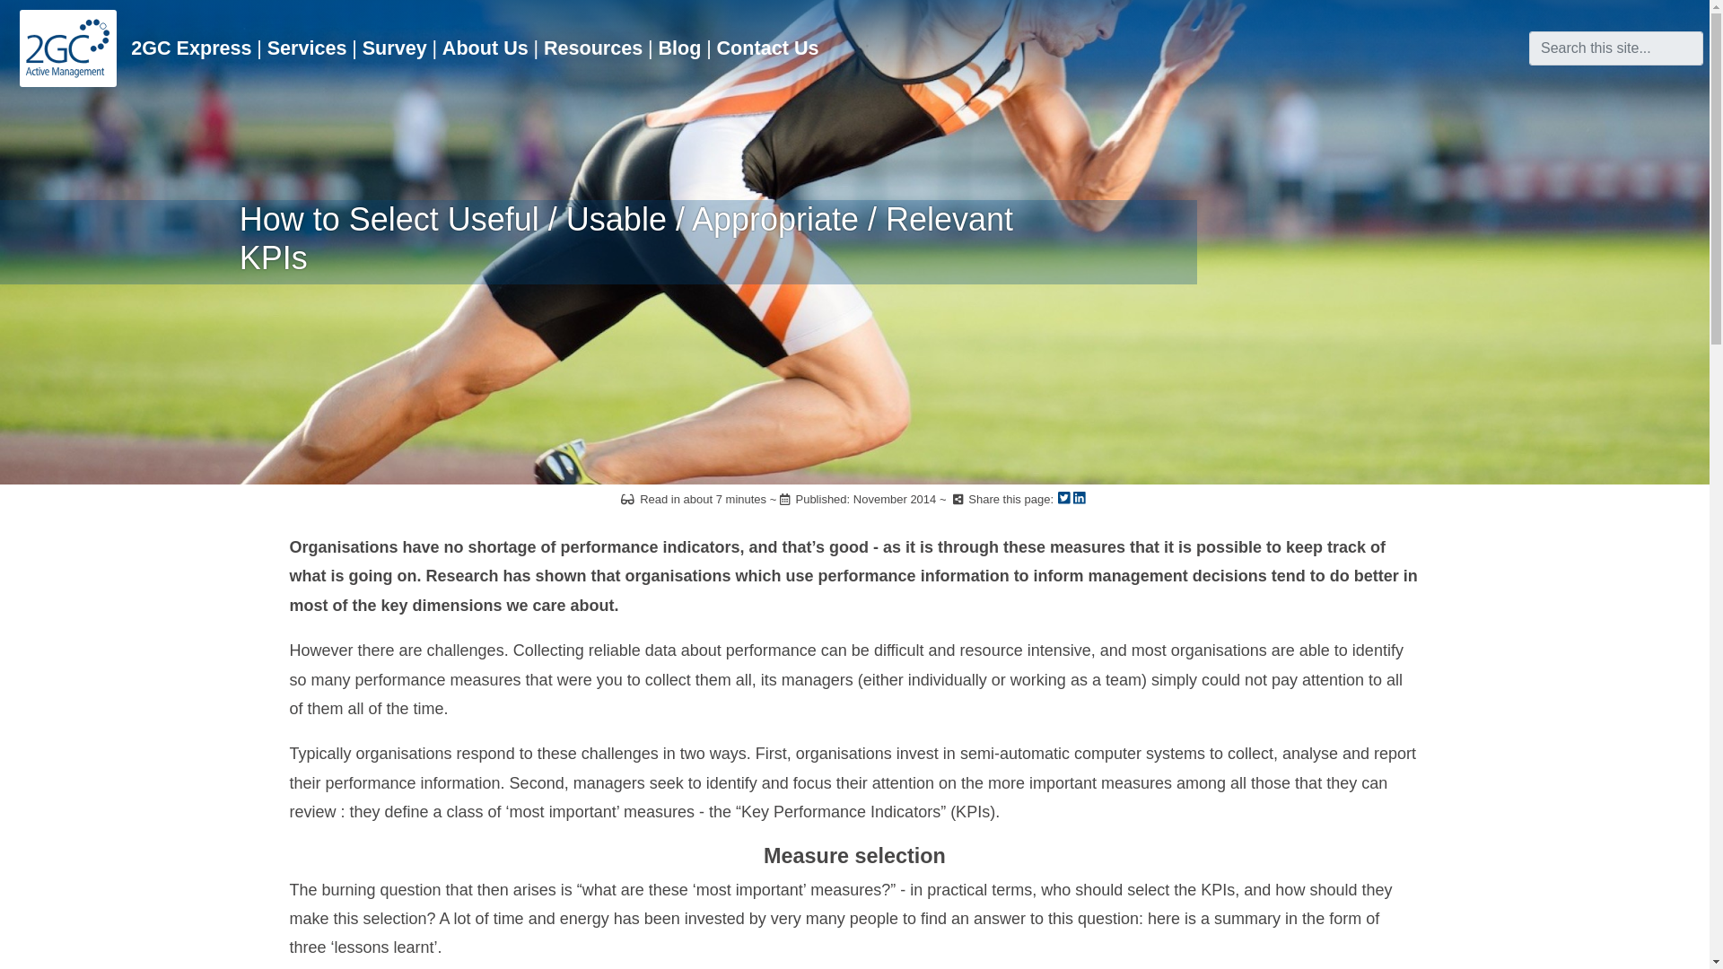  What do you see at coordinates (766, 50) in the screenshot?
I see `Contact Us` at bounding box center [766, 50].